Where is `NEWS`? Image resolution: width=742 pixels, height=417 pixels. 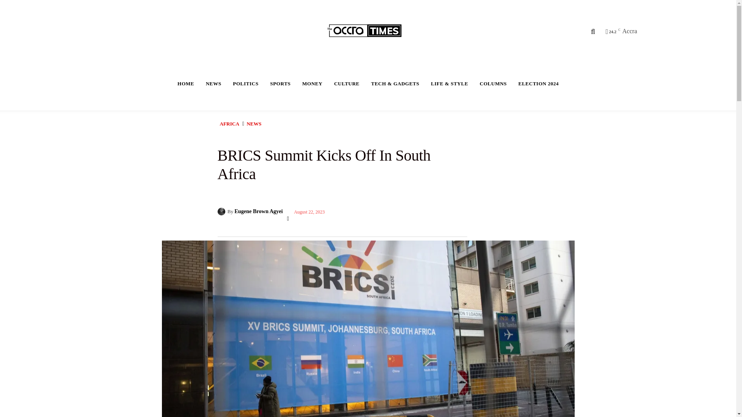
NEWS is located at coordinates (213, 83).